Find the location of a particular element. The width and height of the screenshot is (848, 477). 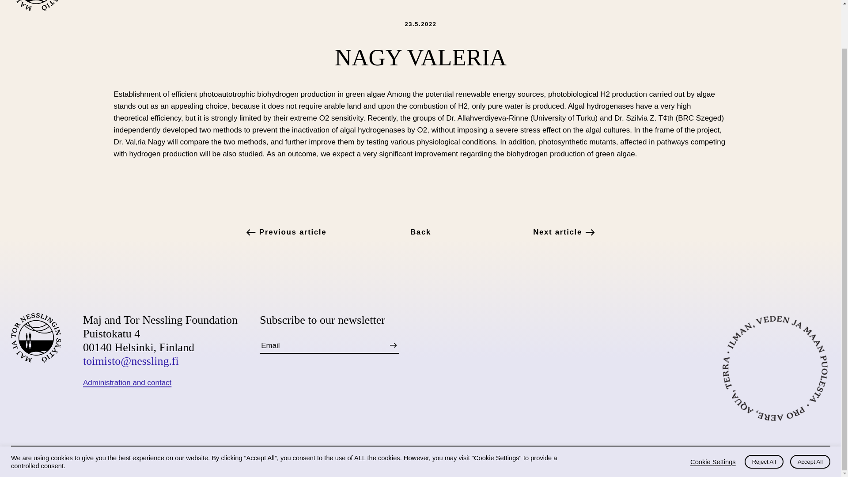

Back is located at coordinates (420, 231).